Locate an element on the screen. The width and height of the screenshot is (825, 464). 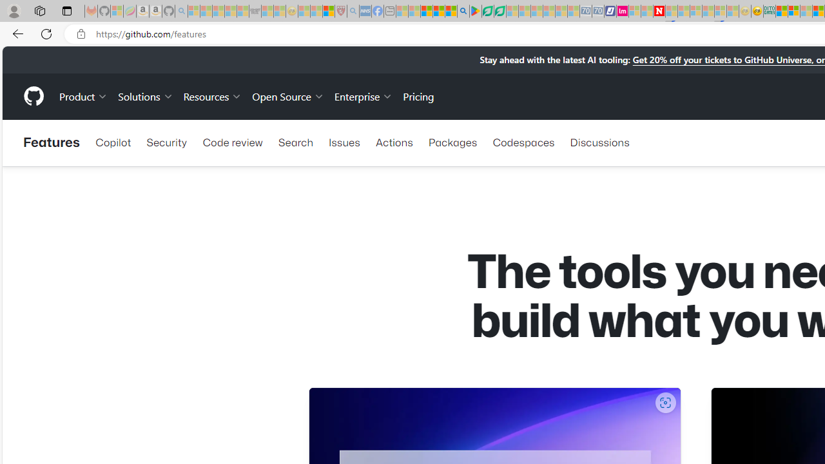
Actions is located at coordinates (394, 142).